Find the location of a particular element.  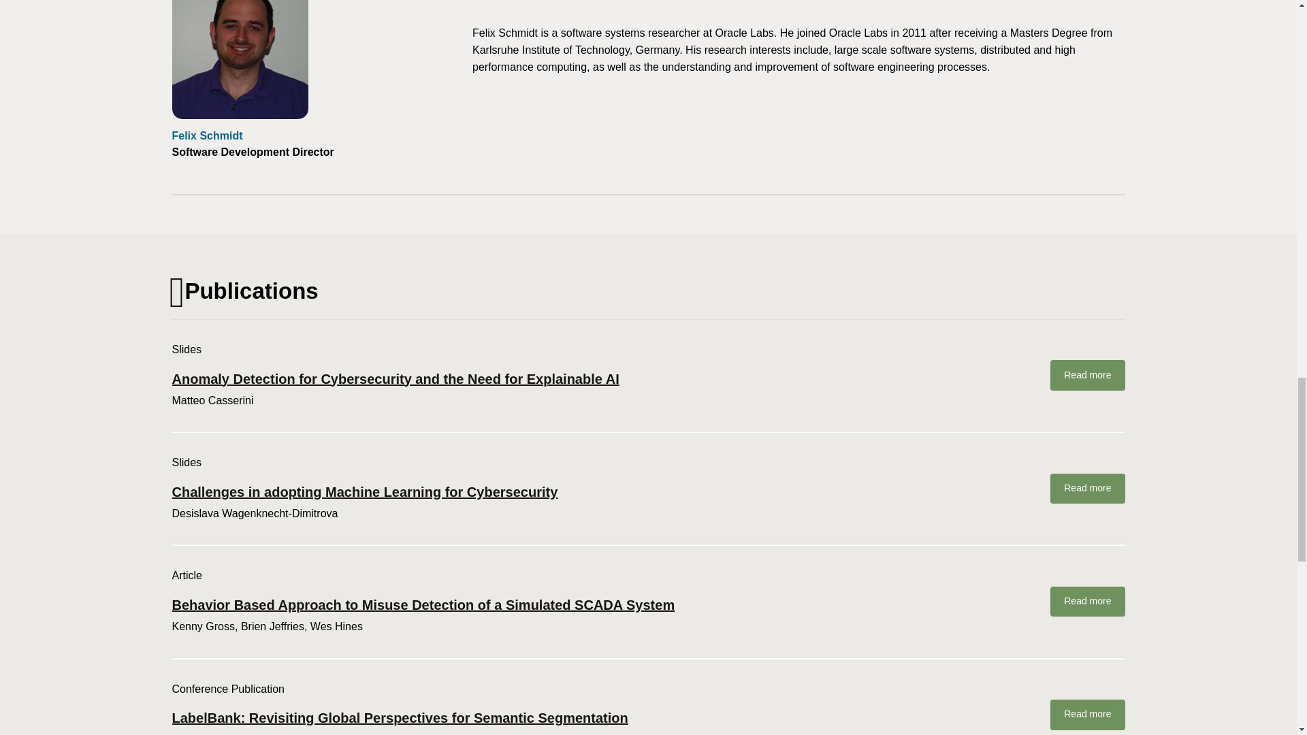

Read more is located at coordinates (1087, 715).